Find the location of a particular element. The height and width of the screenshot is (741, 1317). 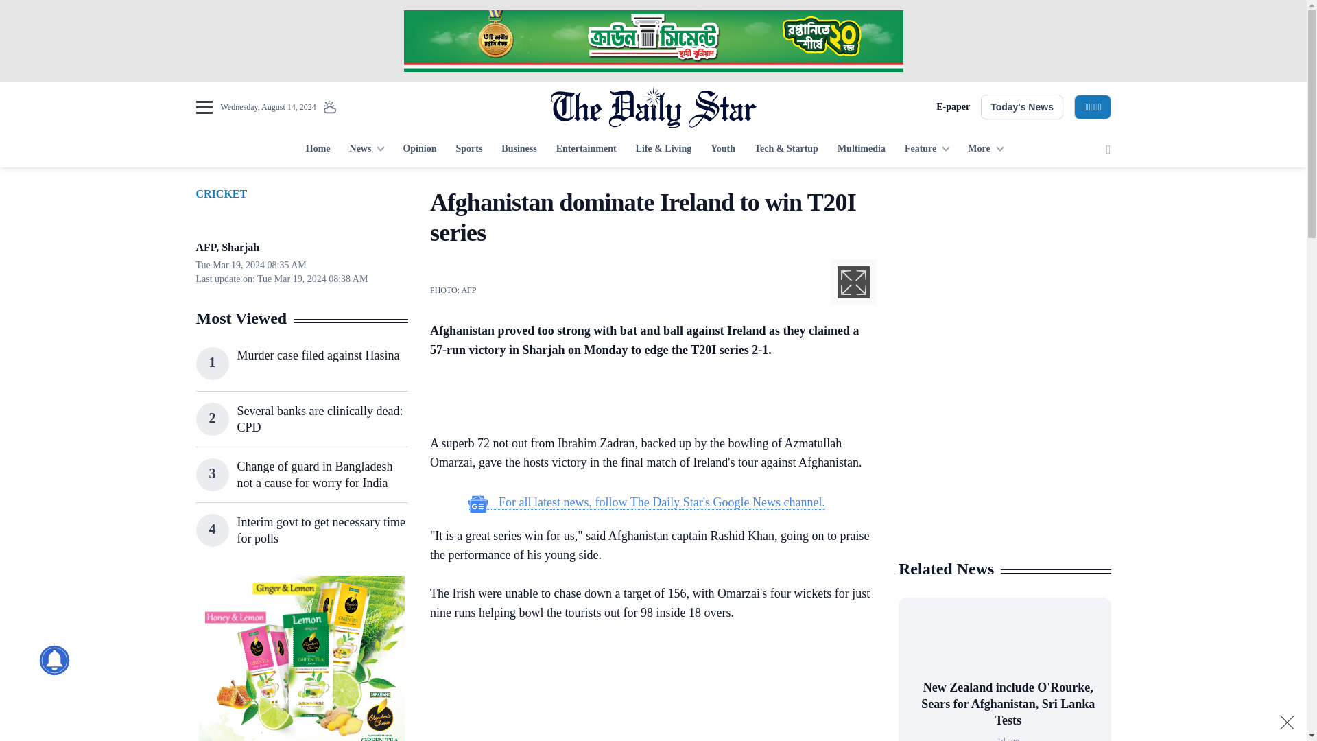

Opinion is located at coordinates (419, 150).